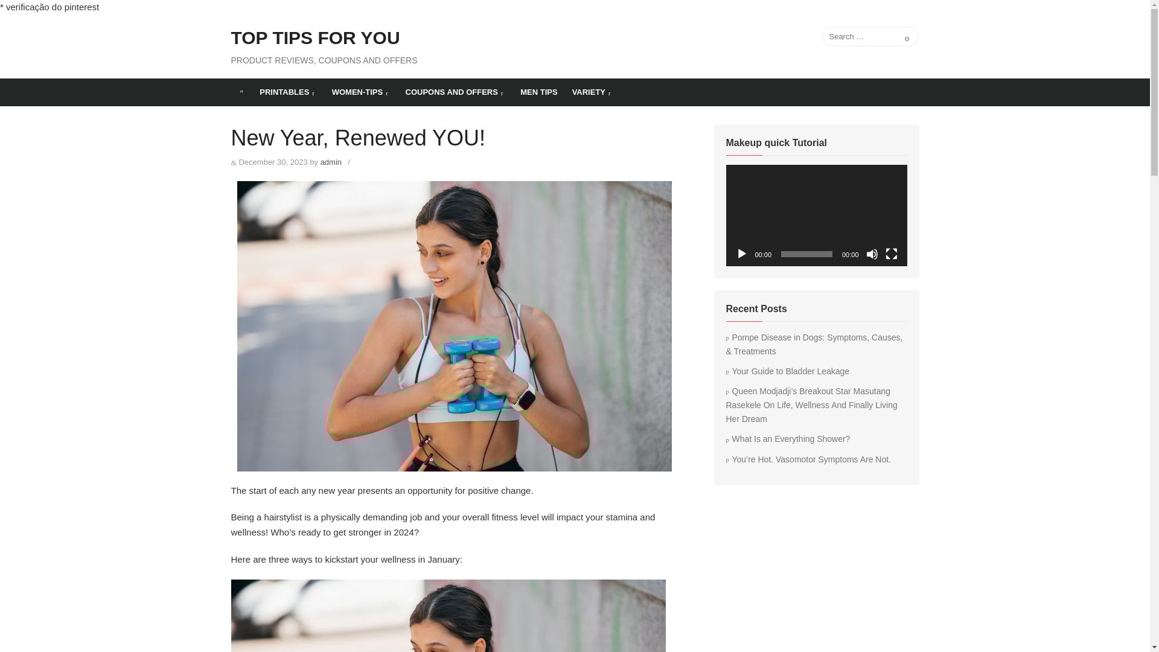 Image resolution: width=1159 pixels, height=652 pixels. What do you see at coordinates (456, 92) in the screenshot?
I see `COUPONS AND OFFERS` at bounding box center [456, 92].